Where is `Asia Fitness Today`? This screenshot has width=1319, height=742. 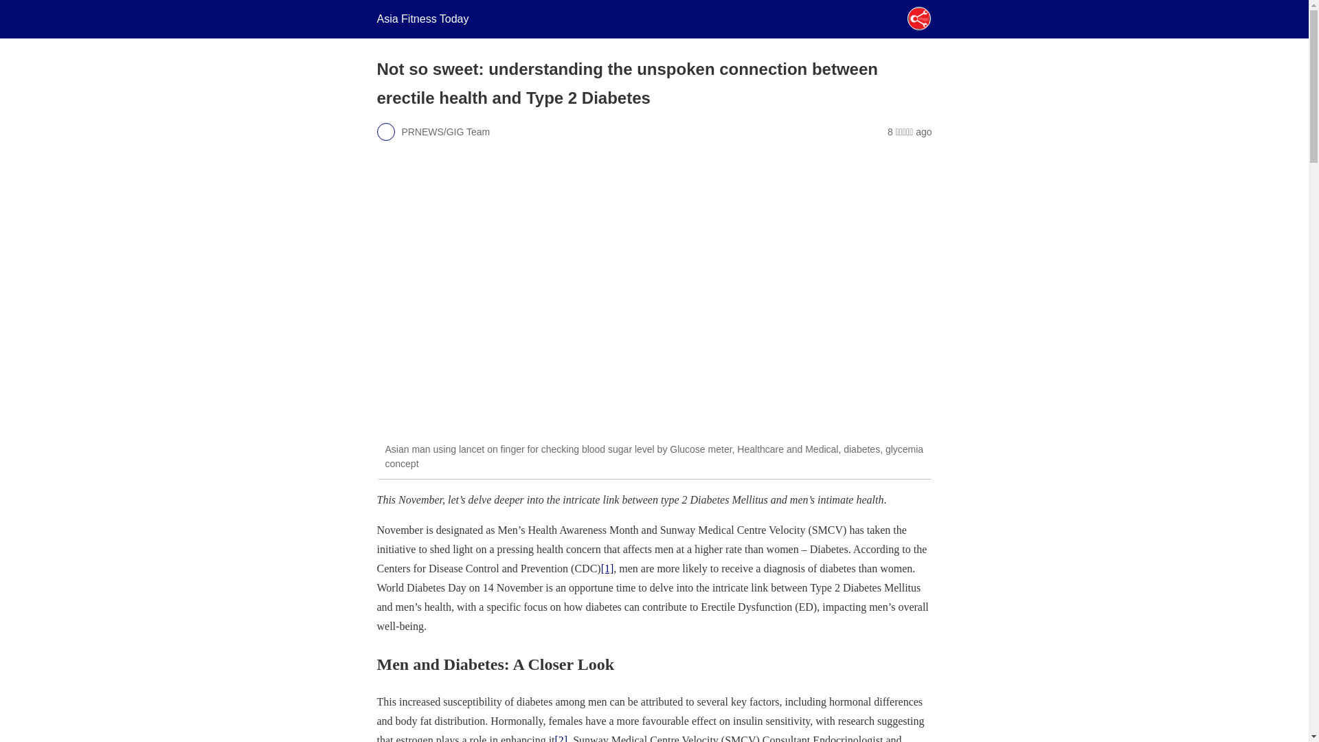 Asia Fitness Today is located at coordinates (422, 19).